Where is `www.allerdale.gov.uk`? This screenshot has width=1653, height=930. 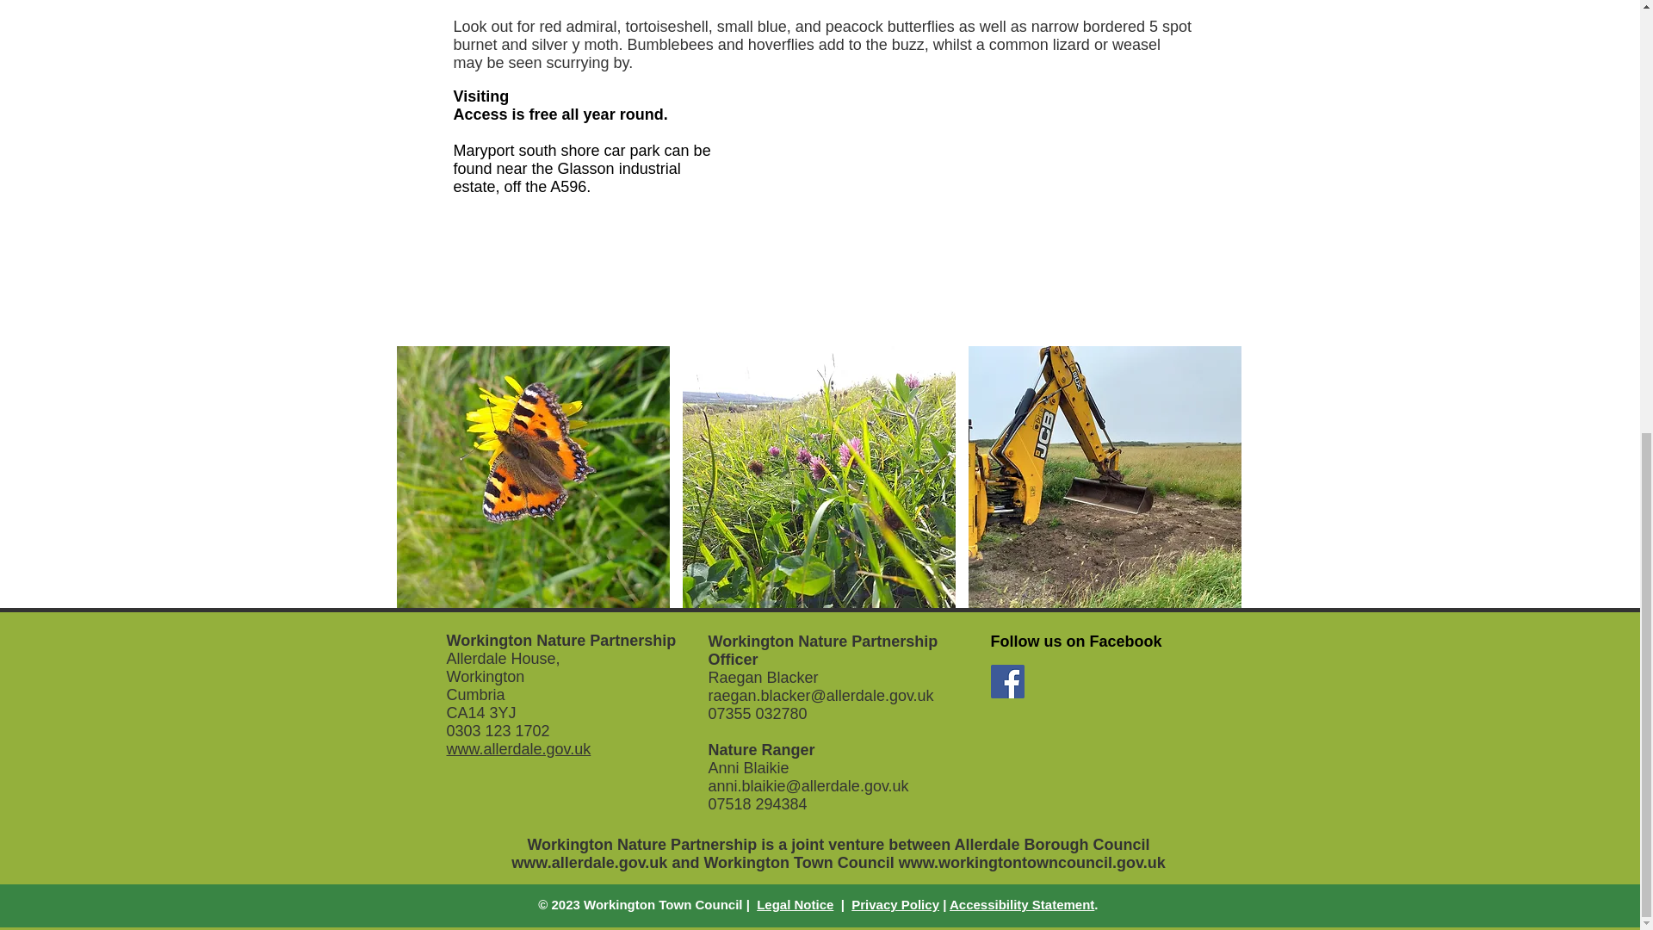
www.allerdale.gov.uk is located at coordinates (589, 863).